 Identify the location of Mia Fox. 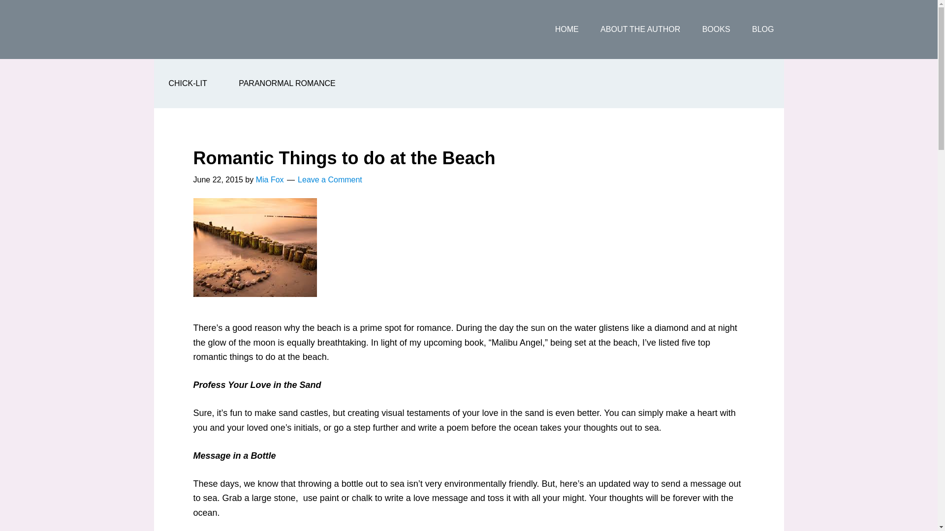
(270, 179).